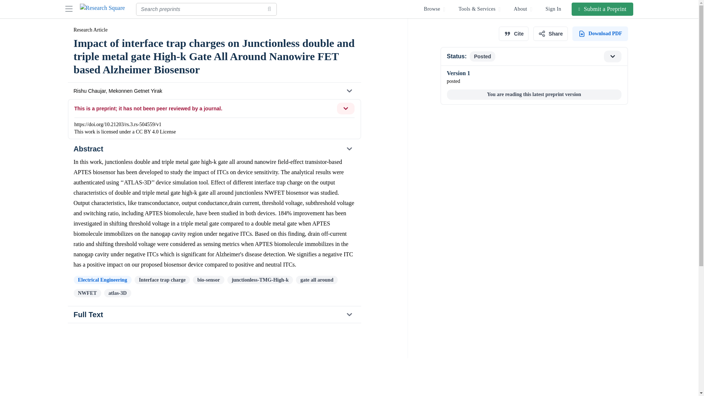 The width and height of the screenshot is (704, 396). Describe the element at coordinates (533, 56) in the screenshot. I see `Electrical Engineering` at that location.